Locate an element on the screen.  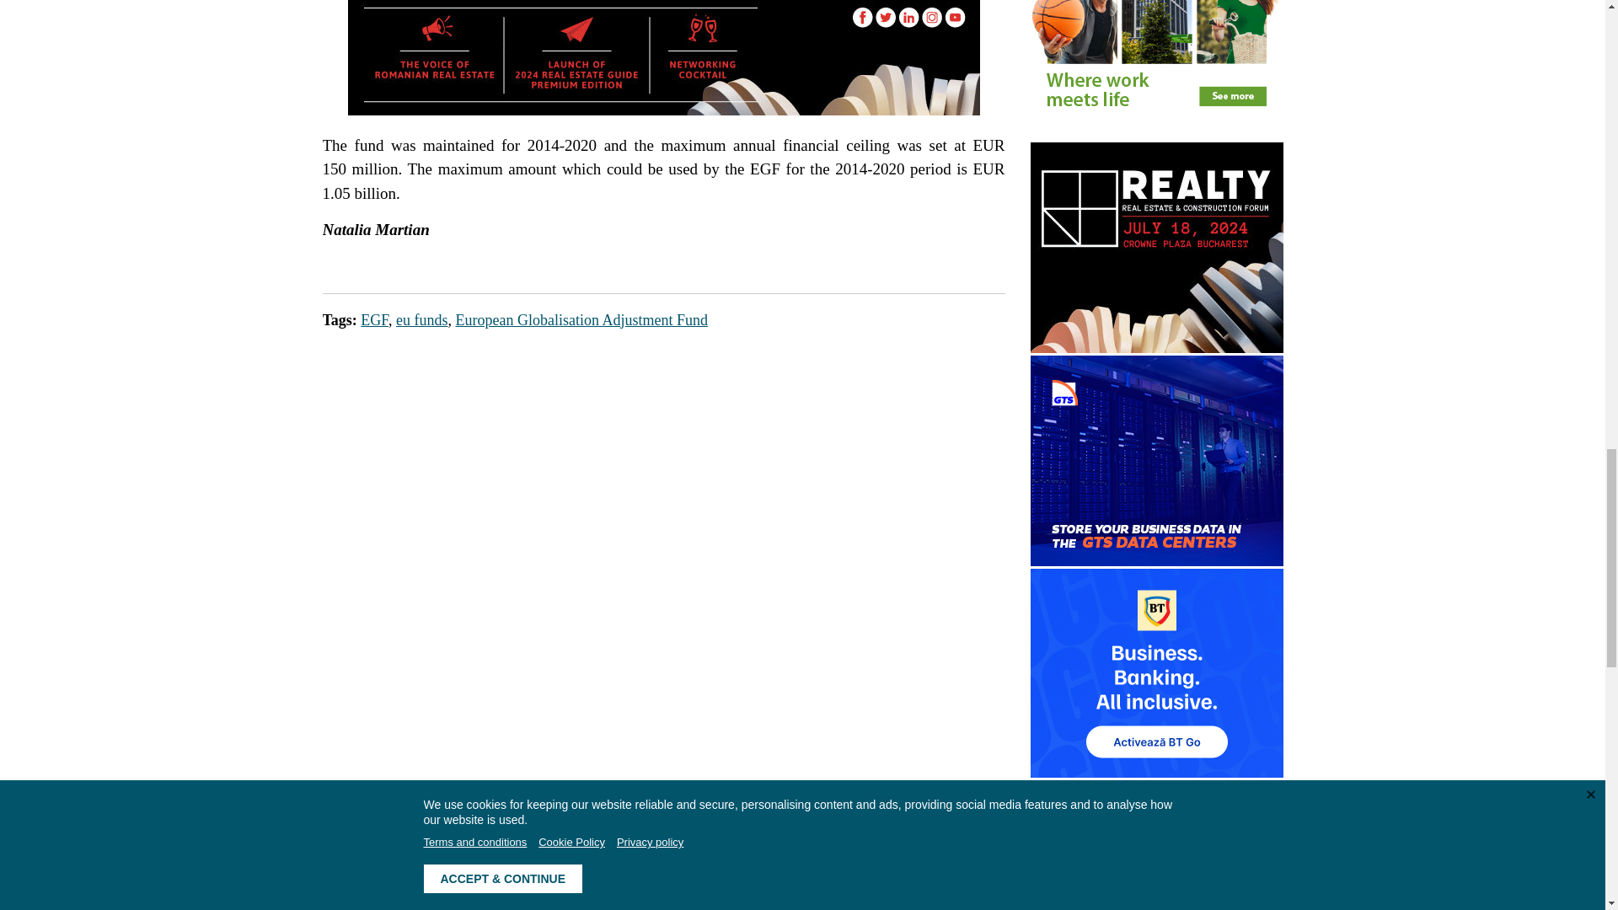
European Globalisation Adjustment Fund is located at coordinates (581, 320).